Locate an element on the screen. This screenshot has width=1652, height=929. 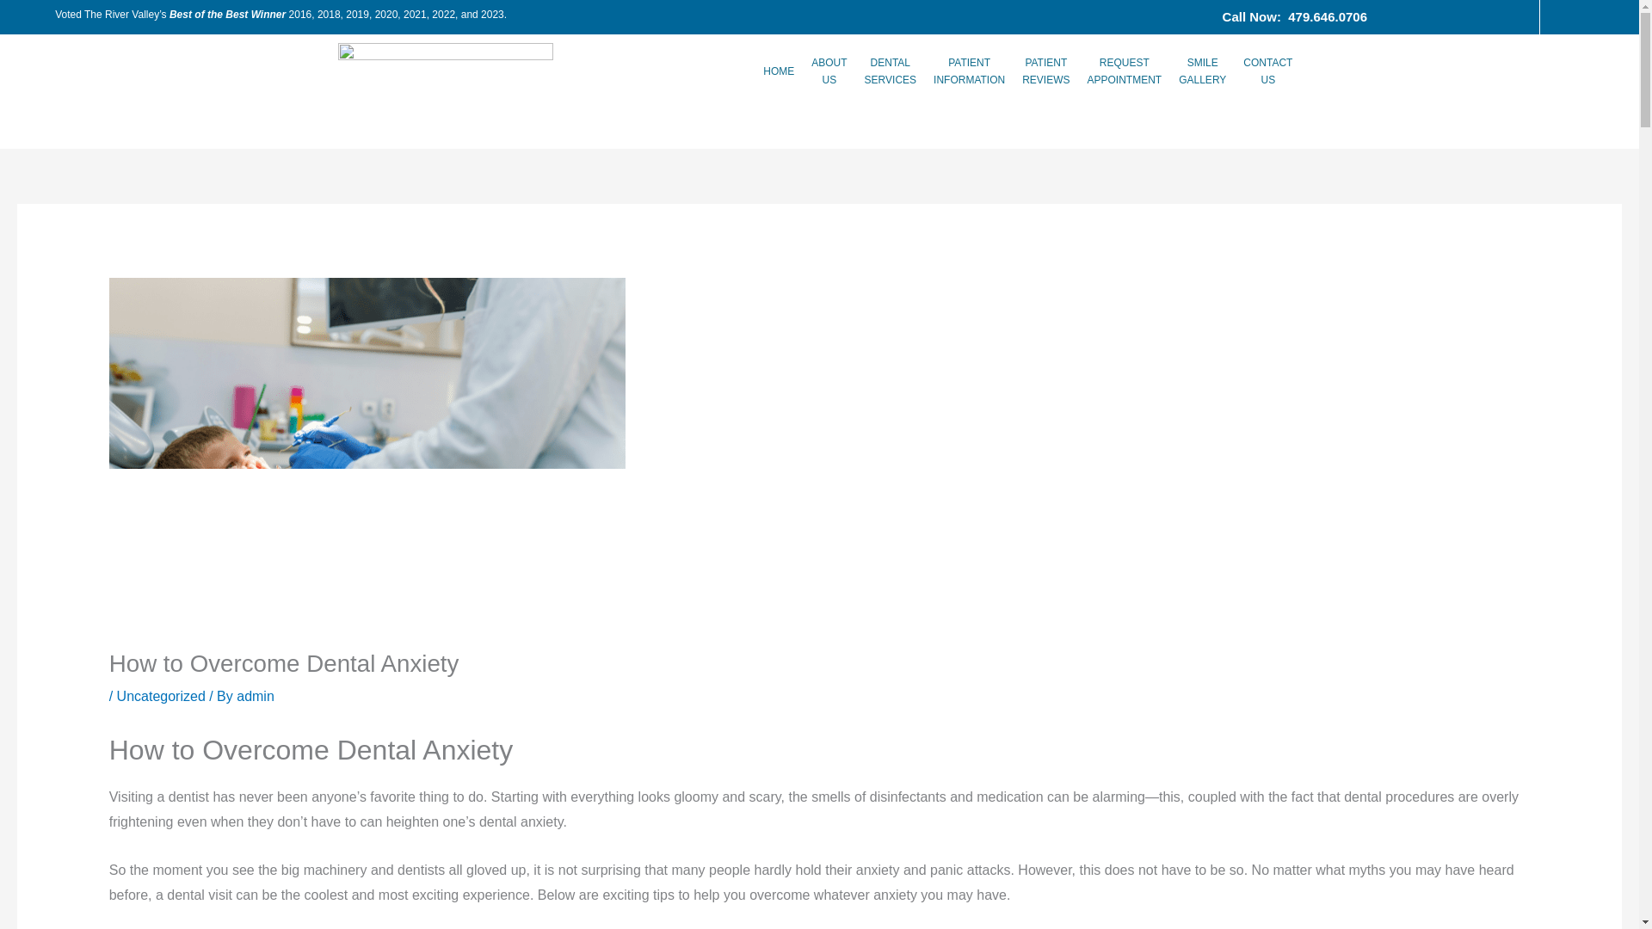
View all posts by admin is located at coordinates (255, 696).